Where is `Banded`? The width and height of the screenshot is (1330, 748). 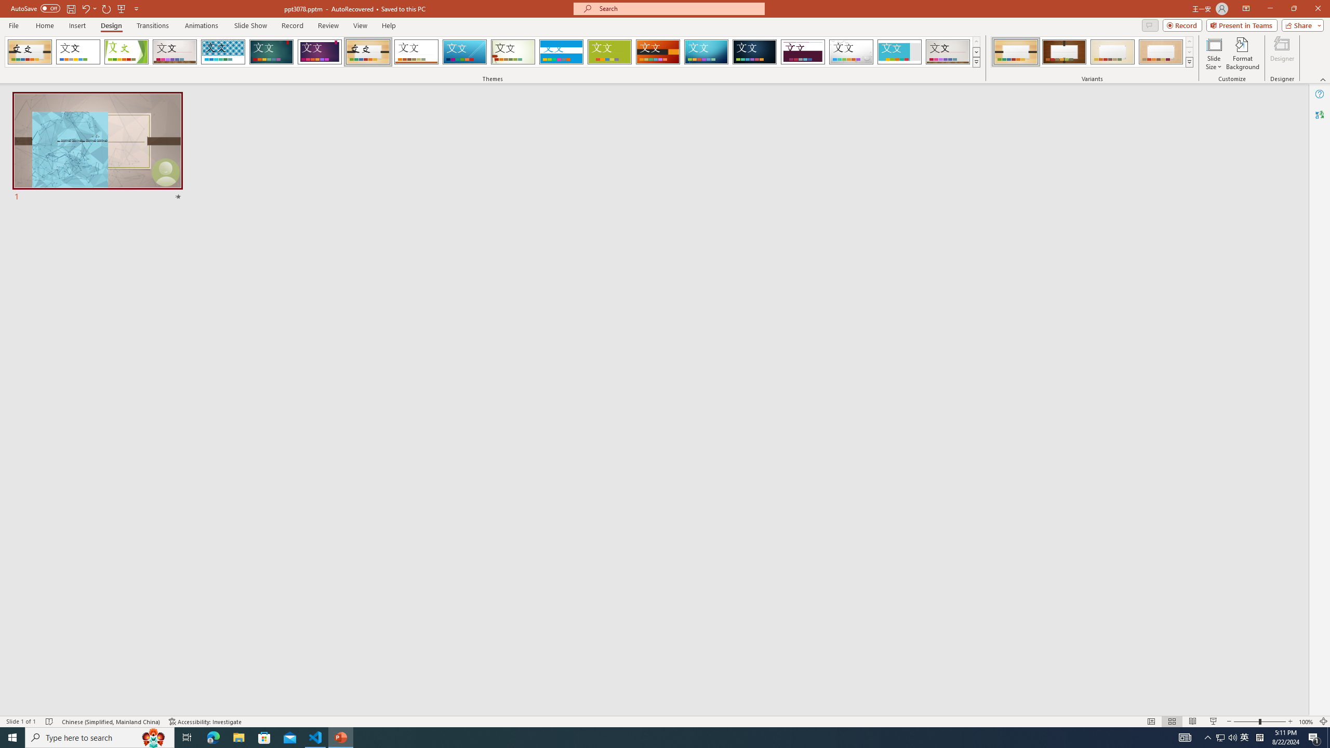
Banded is located at coordinates (561, 52).